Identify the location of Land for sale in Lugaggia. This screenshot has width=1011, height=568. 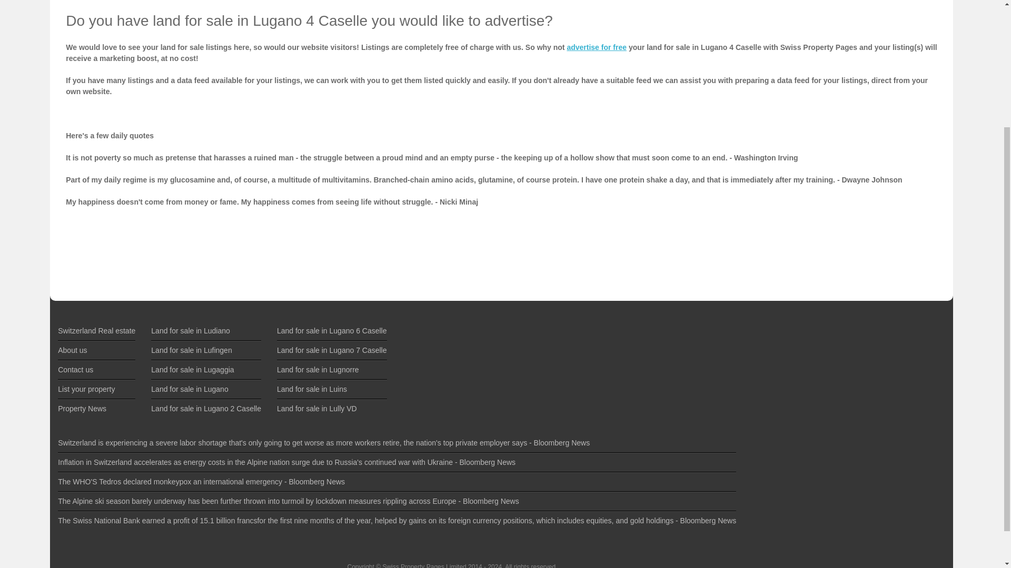
(192, 369).